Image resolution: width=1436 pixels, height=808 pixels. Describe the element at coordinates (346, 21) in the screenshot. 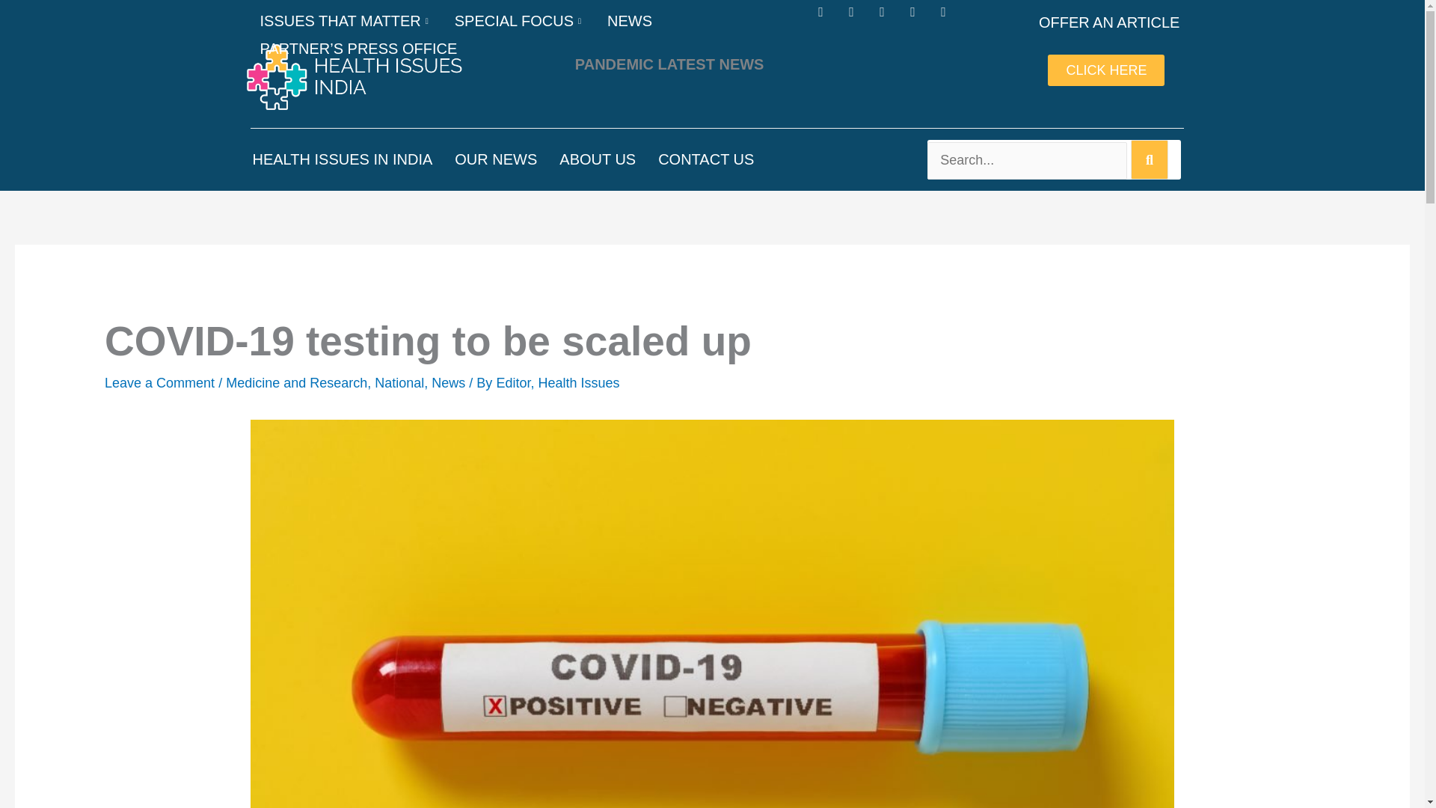

I see `ISSUES THAT MATTER` at that location.